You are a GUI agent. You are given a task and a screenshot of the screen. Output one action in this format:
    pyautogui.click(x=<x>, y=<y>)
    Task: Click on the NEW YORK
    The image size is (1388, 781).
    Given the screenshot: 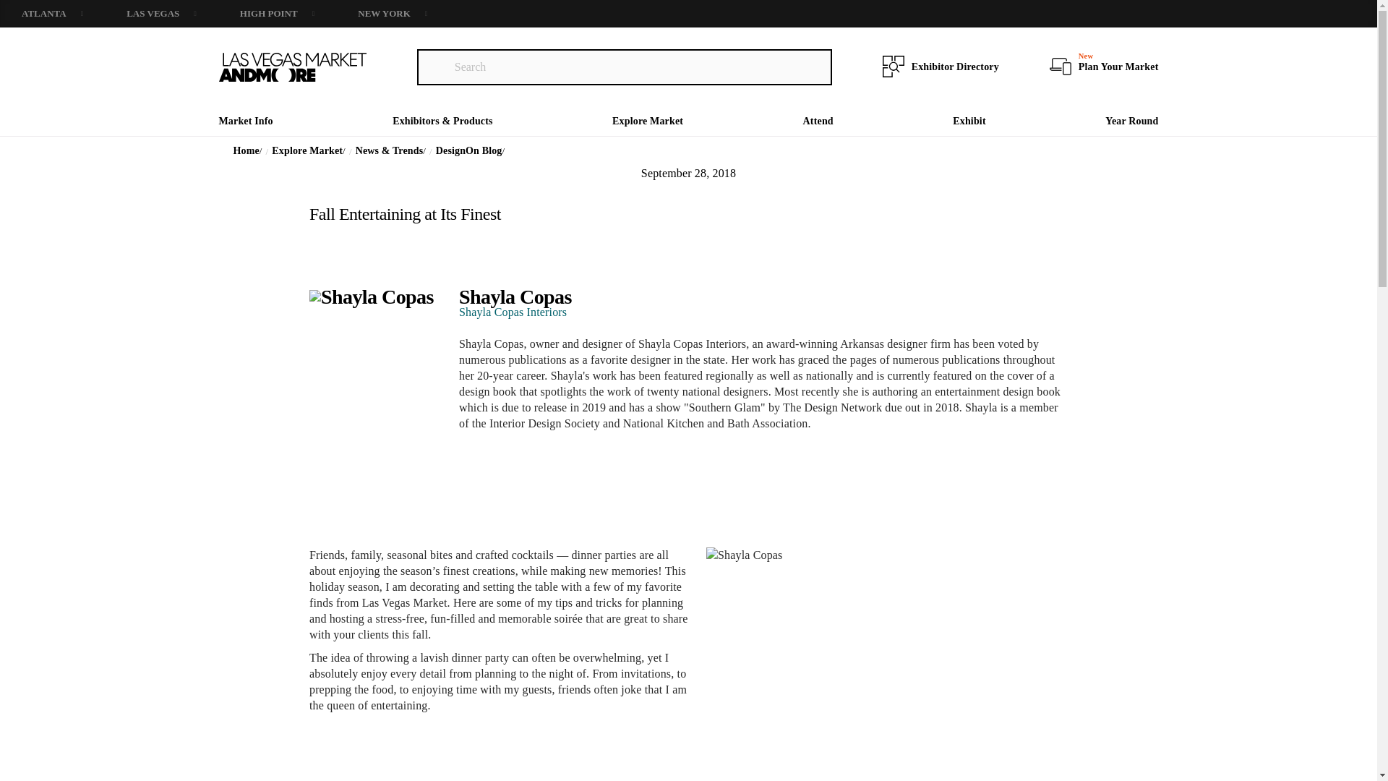 What is the action you would take?
    pyautogui.click(x=392, y=14)
    